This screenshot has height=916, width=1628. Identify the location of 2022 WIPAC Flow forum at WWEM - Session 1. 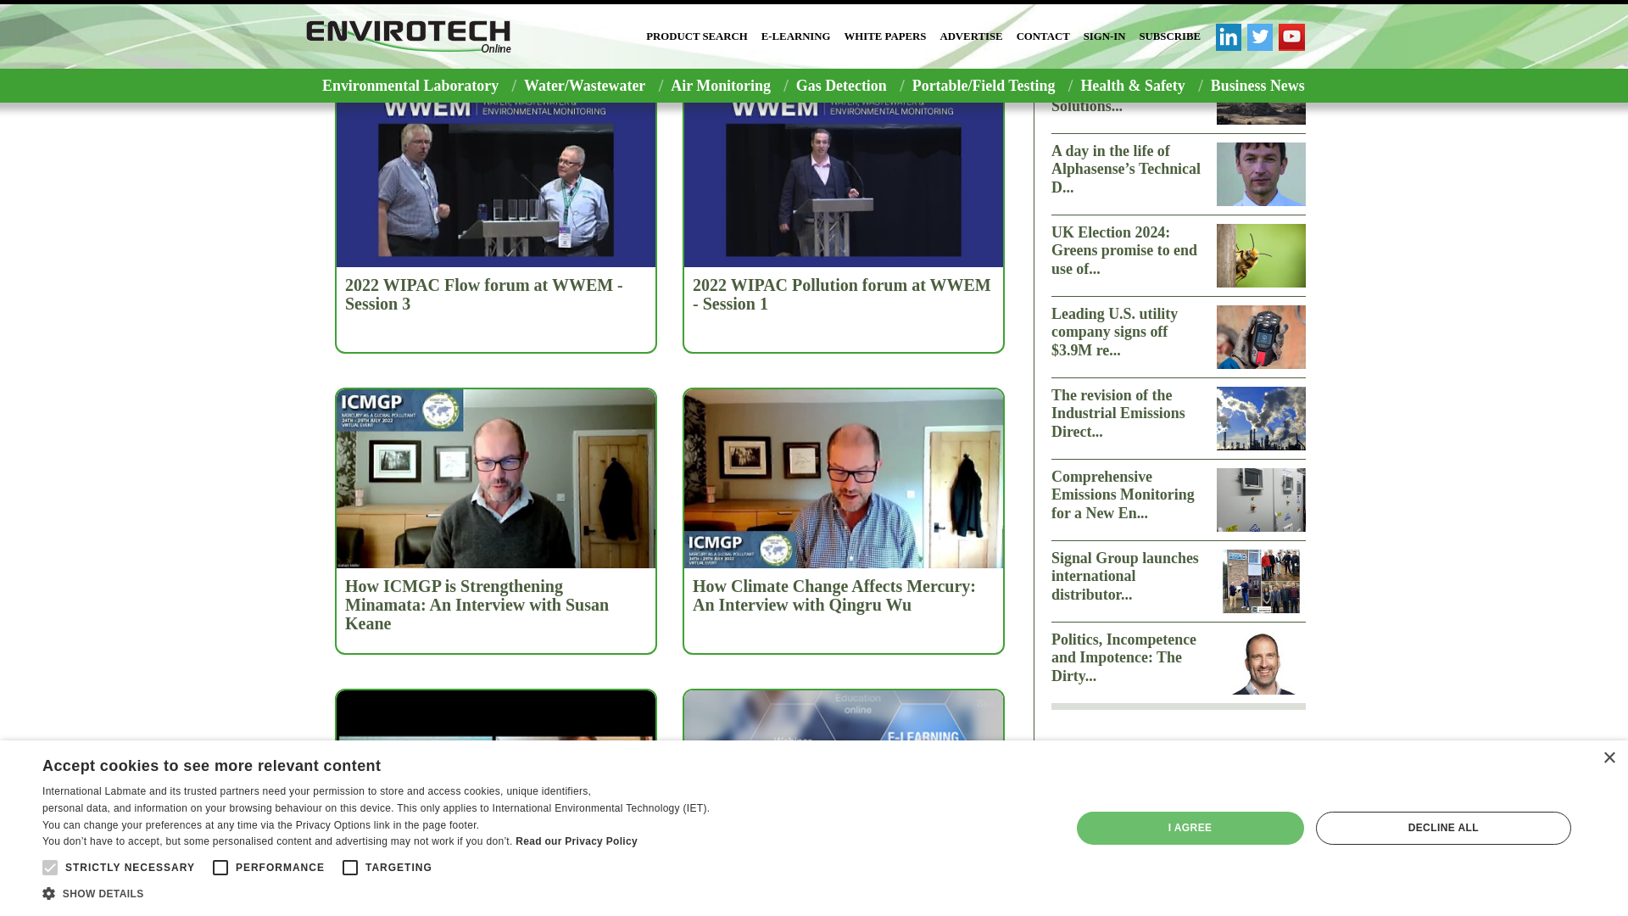
(495, 5).